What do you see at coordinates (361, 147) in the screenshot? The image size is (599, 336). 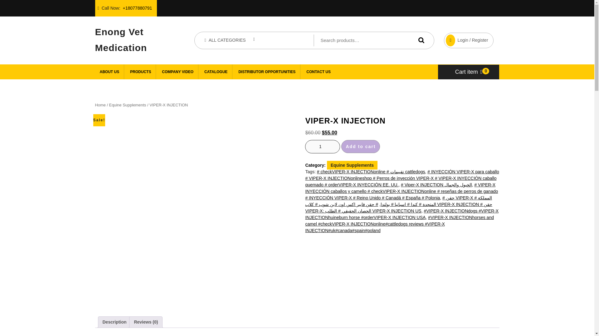 I see `Add to cart` at bounding box center [361, 147].